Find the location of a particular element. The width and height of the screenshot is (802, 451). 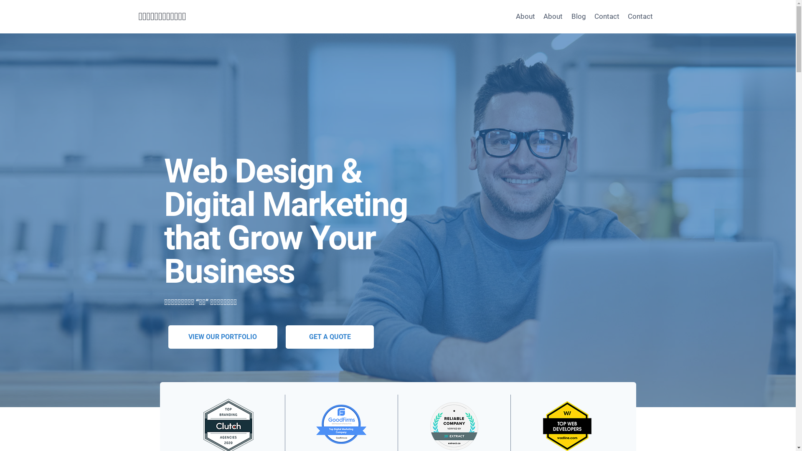

About is located at coordinates (525, 17).